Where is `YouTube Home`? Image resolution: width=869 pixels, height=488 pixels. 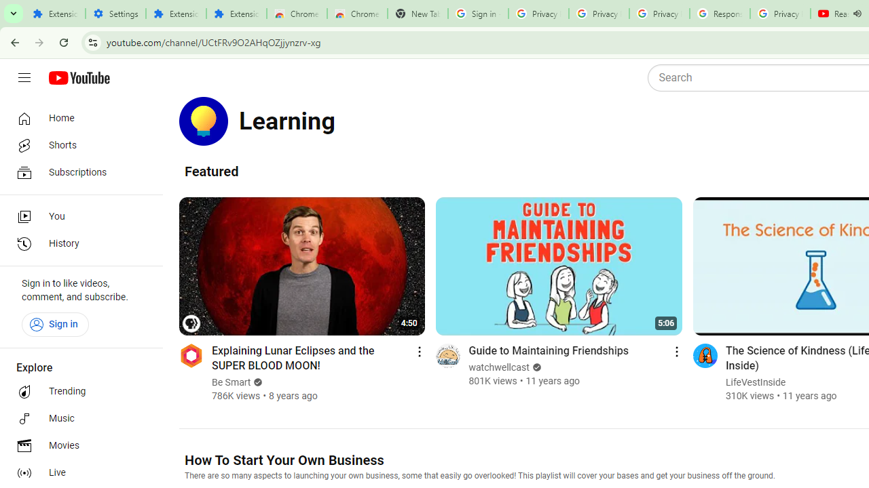
YouTube Home is located at coordinates (79, 78).